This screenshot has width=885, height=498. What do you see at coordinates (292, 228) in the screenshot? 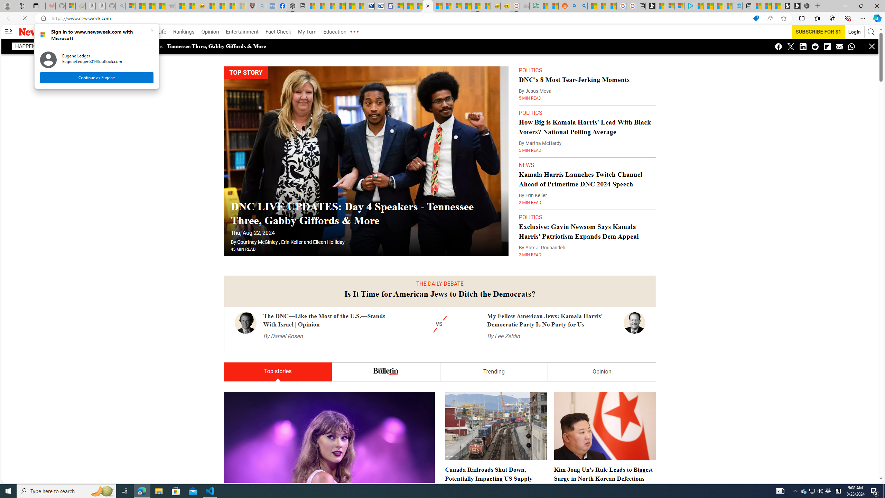
I see `Erin Keller` at bounding box center [292, 228].